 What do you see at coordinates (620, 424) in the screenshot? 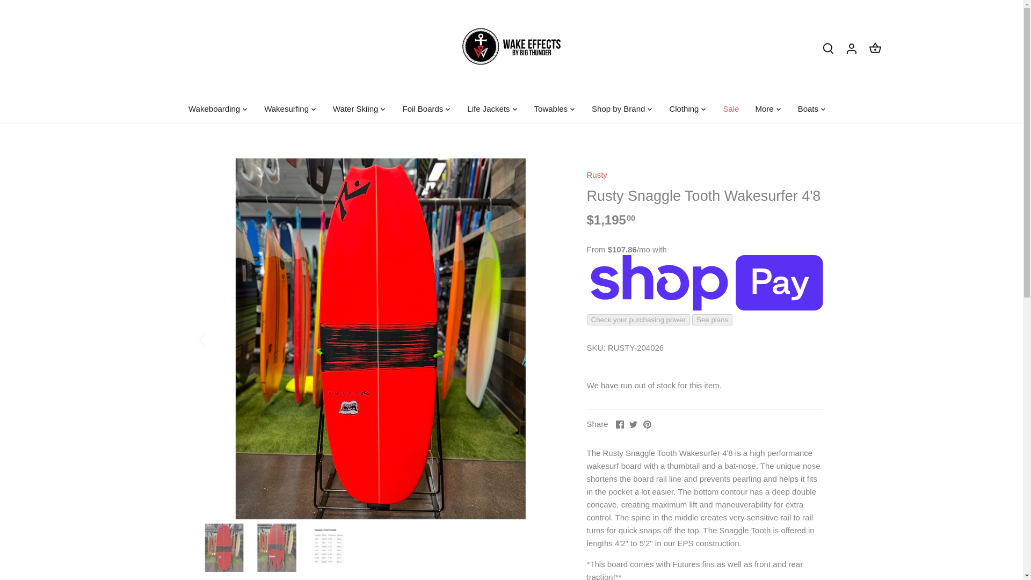
I see `Facebook` at bounding box center [620, 424].